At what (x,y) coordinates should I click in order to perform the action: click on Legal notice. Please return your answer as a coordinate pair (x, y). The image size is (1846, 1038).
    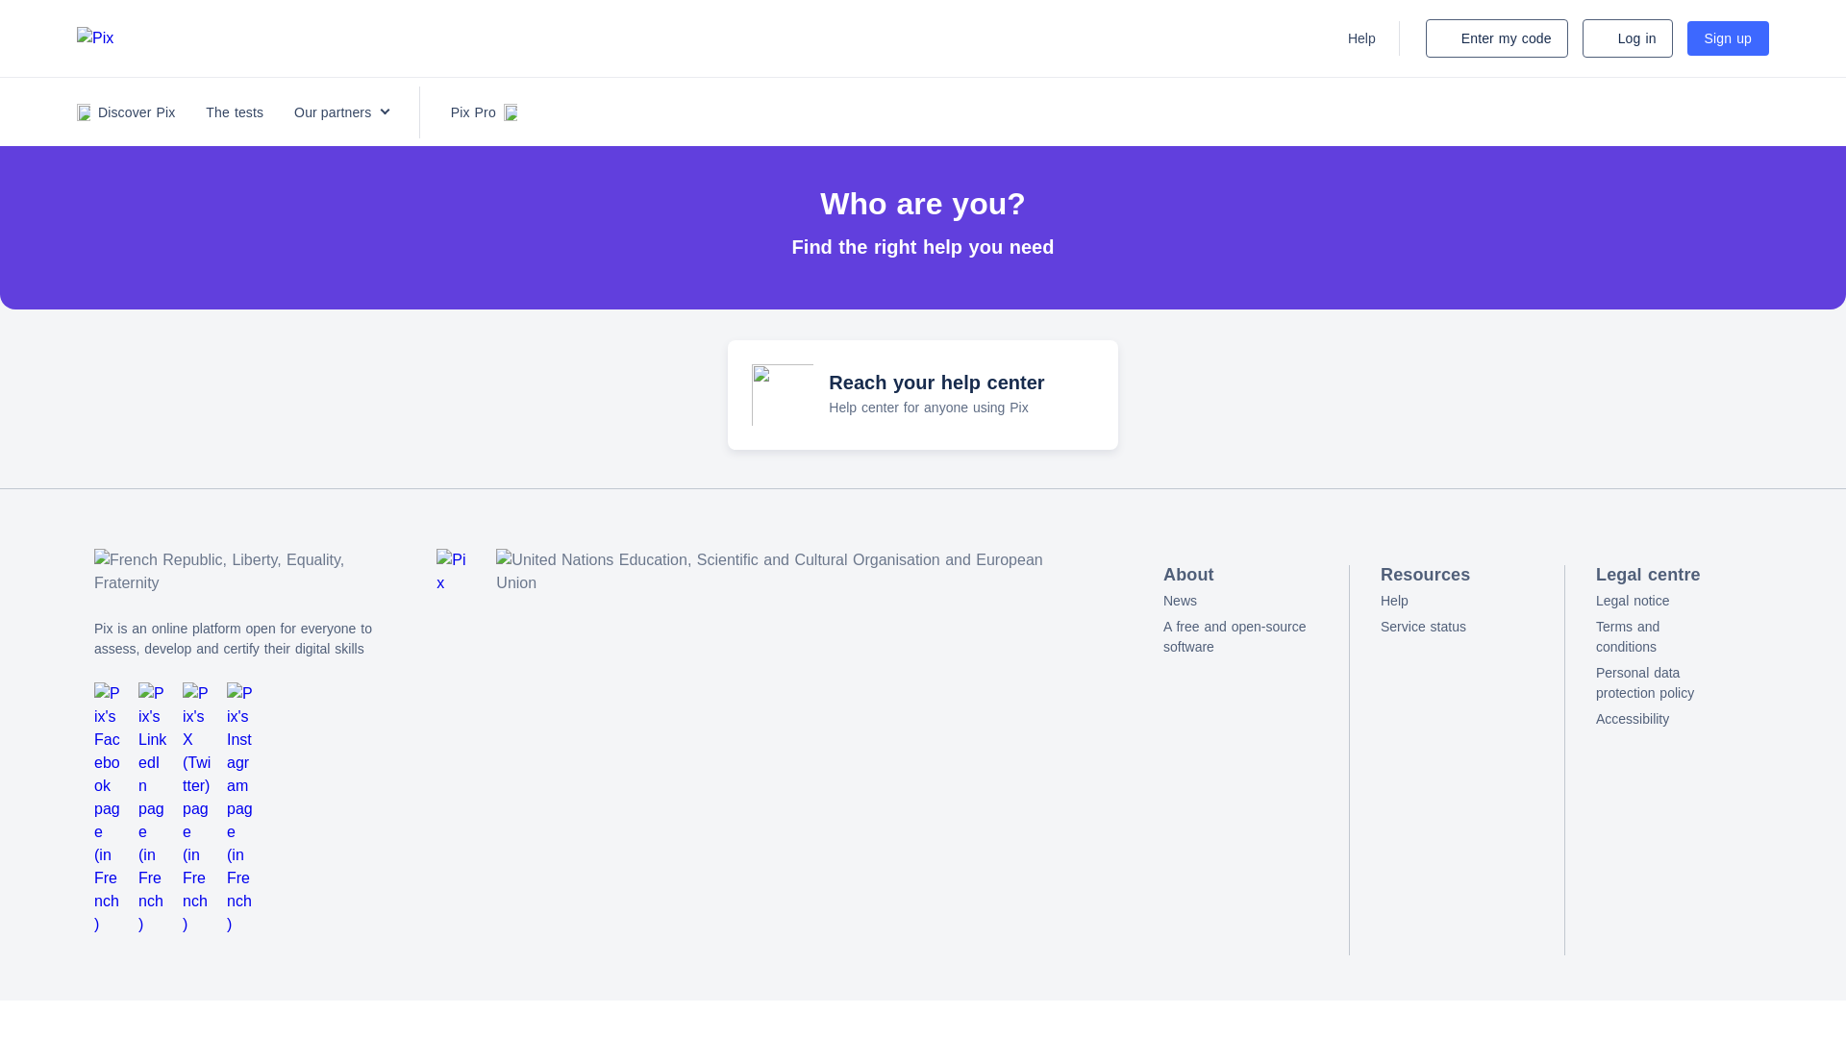
    Looking at the image, I should click on (1658, 601).